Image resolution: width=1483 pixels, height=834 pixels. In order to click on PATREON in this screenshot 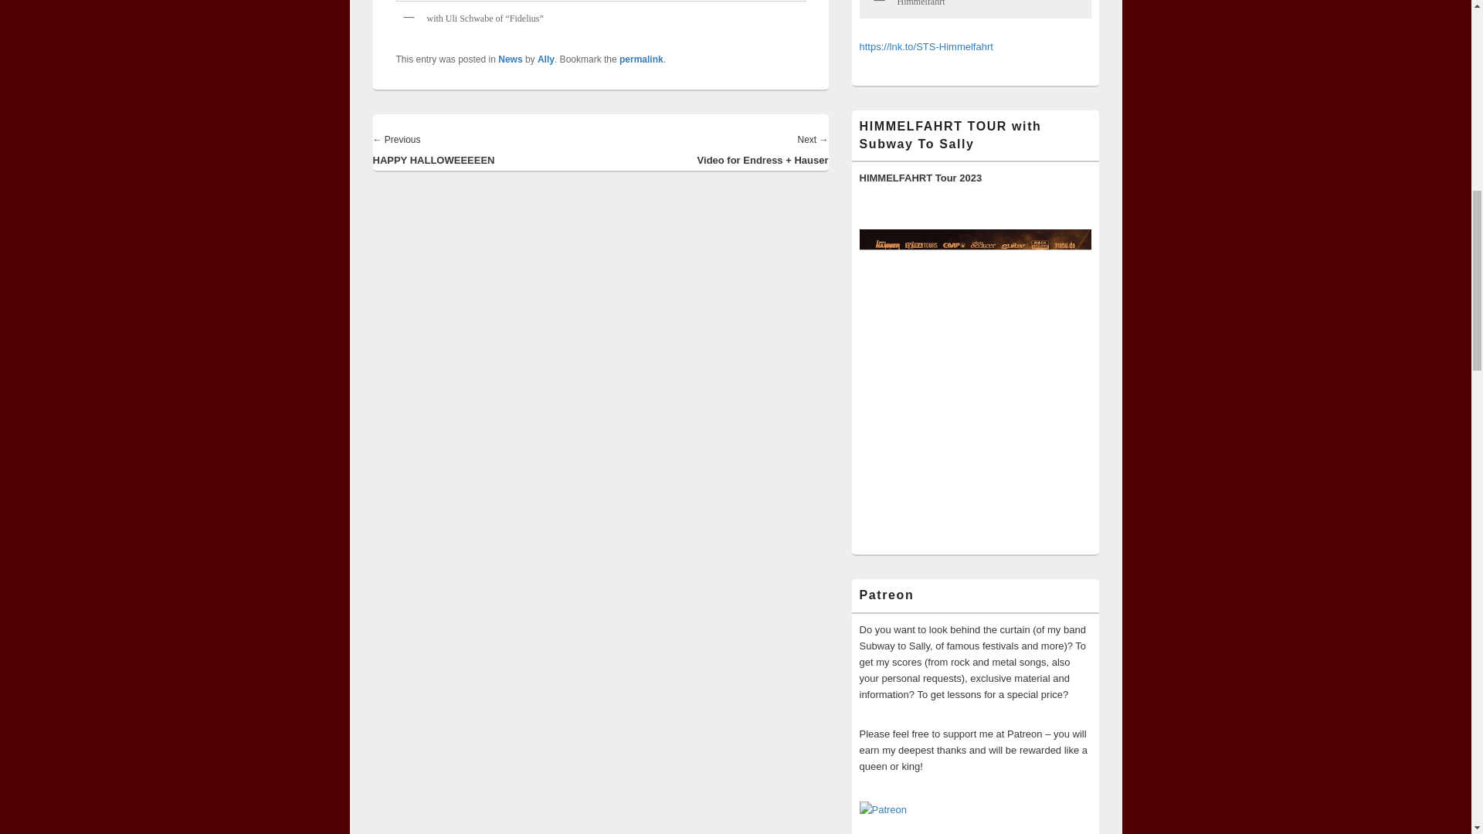, I will do `click(882, 809)`.